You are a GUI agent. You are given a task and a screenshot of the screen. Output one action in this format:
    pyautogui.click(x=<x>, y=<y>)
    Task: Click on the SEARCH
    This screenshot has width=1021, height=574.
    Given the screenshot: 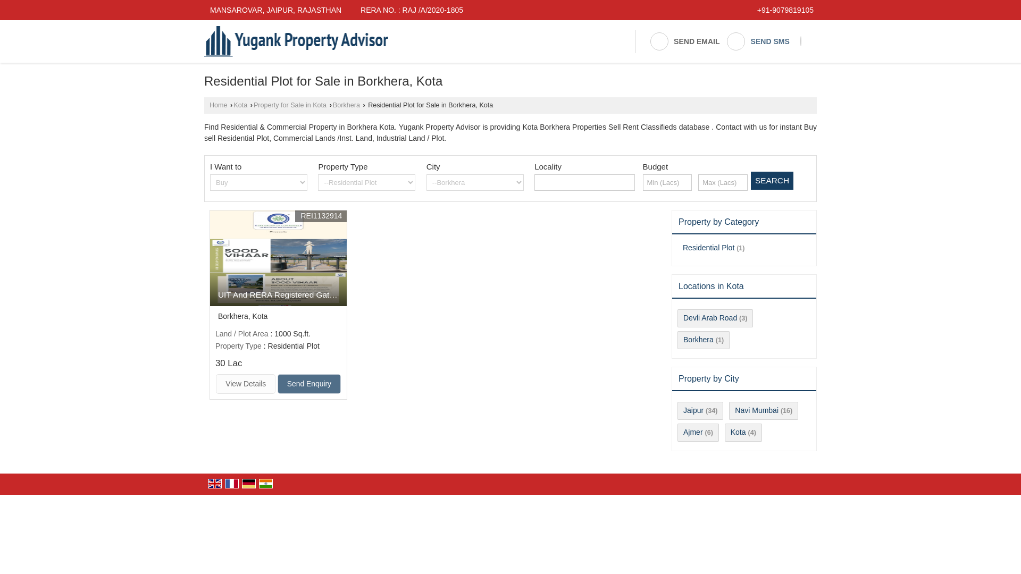 What is the action you would take?
    pyautogui.click(x=772, y=181)
    